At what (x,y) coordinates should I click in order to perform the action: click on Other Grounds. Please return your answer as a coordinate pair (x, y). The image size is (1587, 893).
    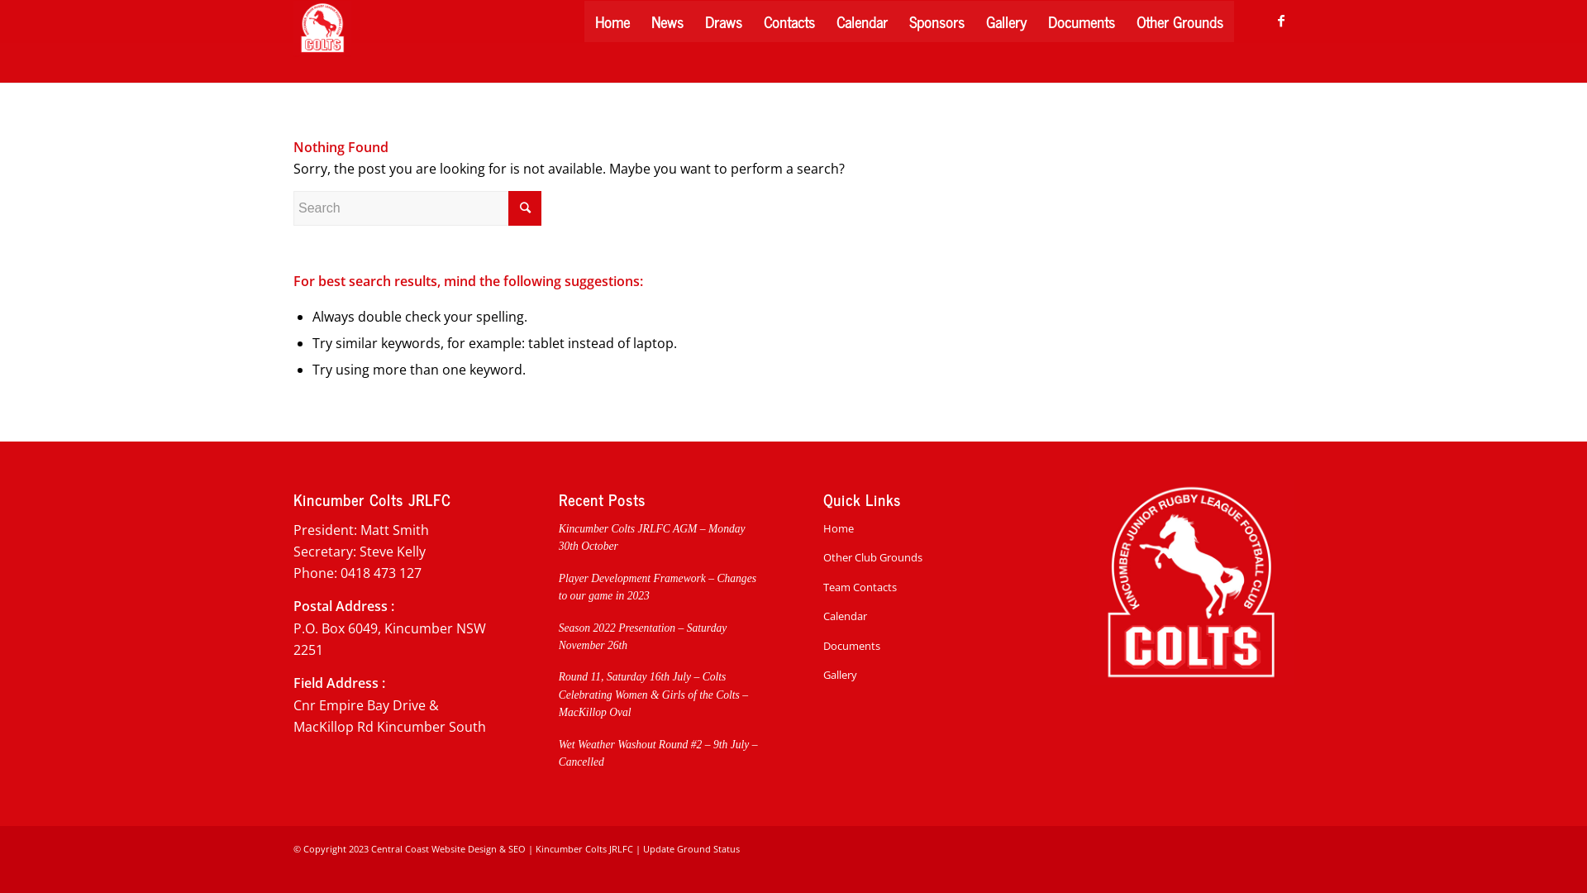
    Looking at the image, I should click on (1180, 21).